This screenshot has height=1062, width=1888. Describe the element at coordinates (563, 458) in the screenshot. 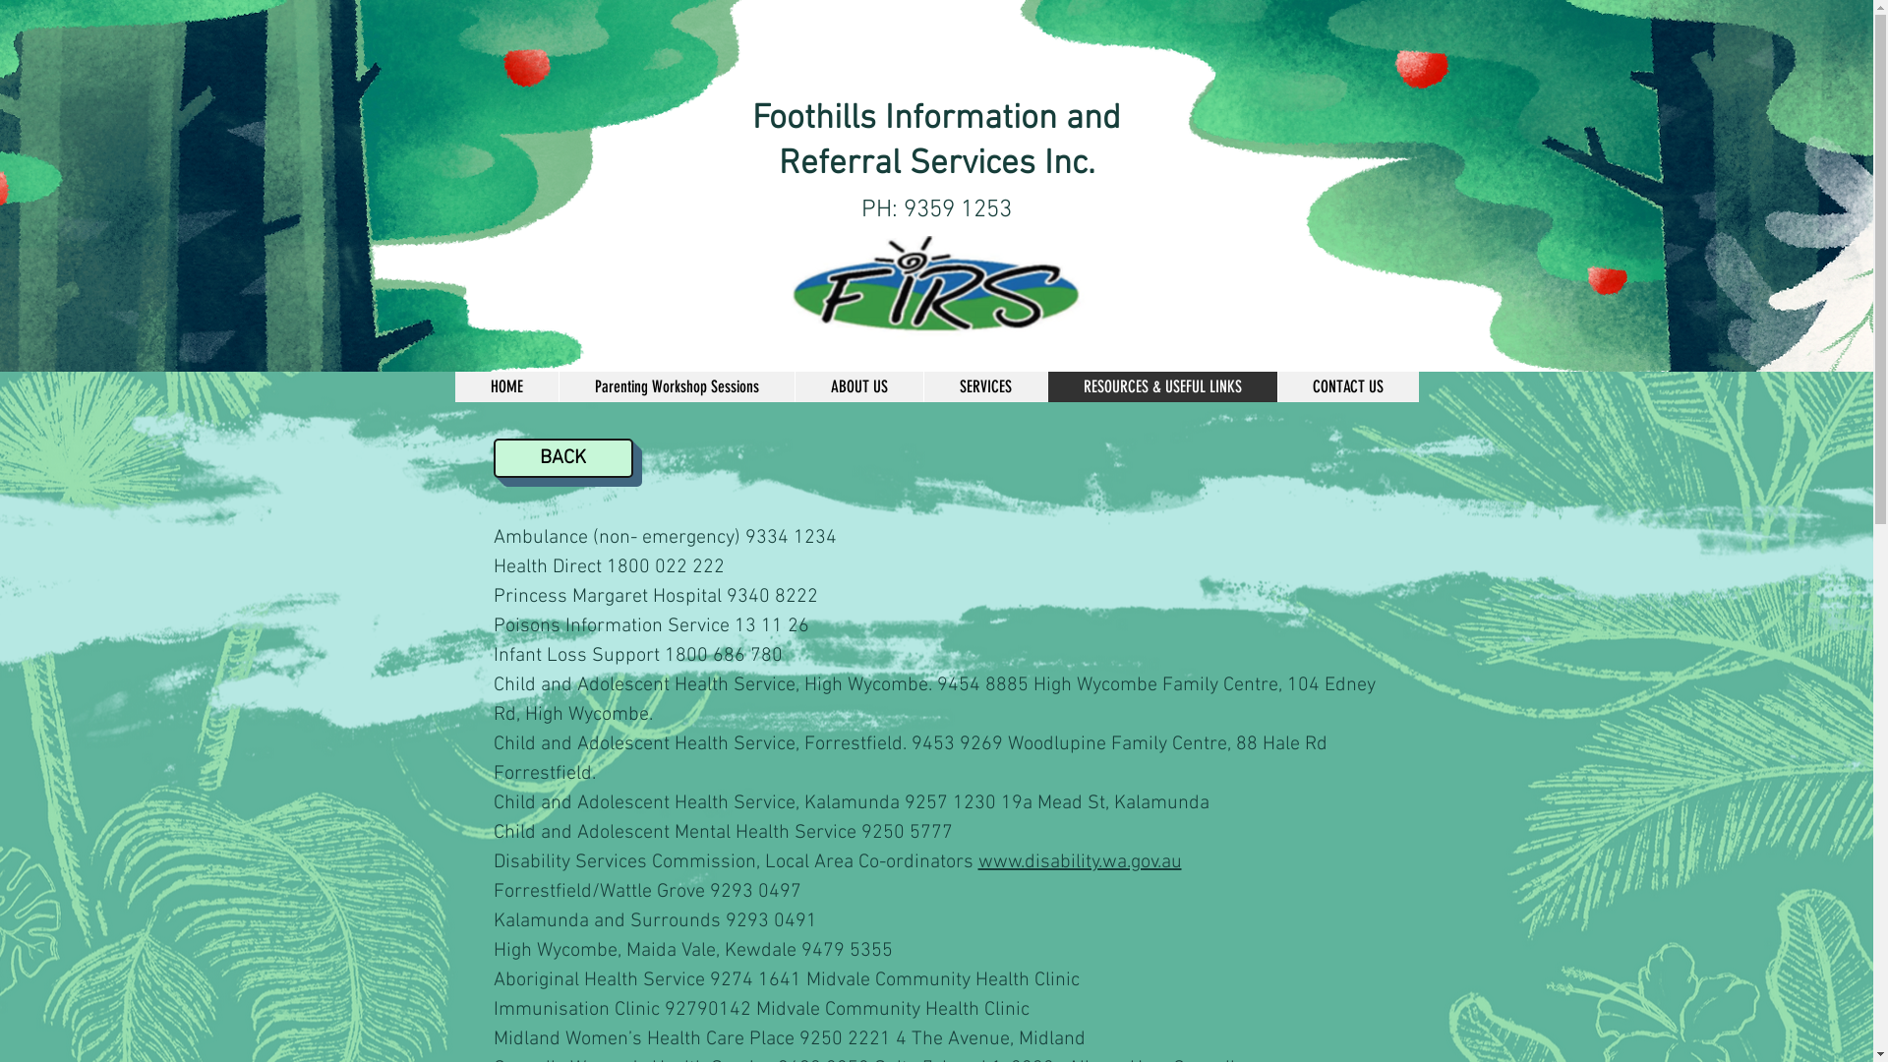

I see `BACK` at that location.